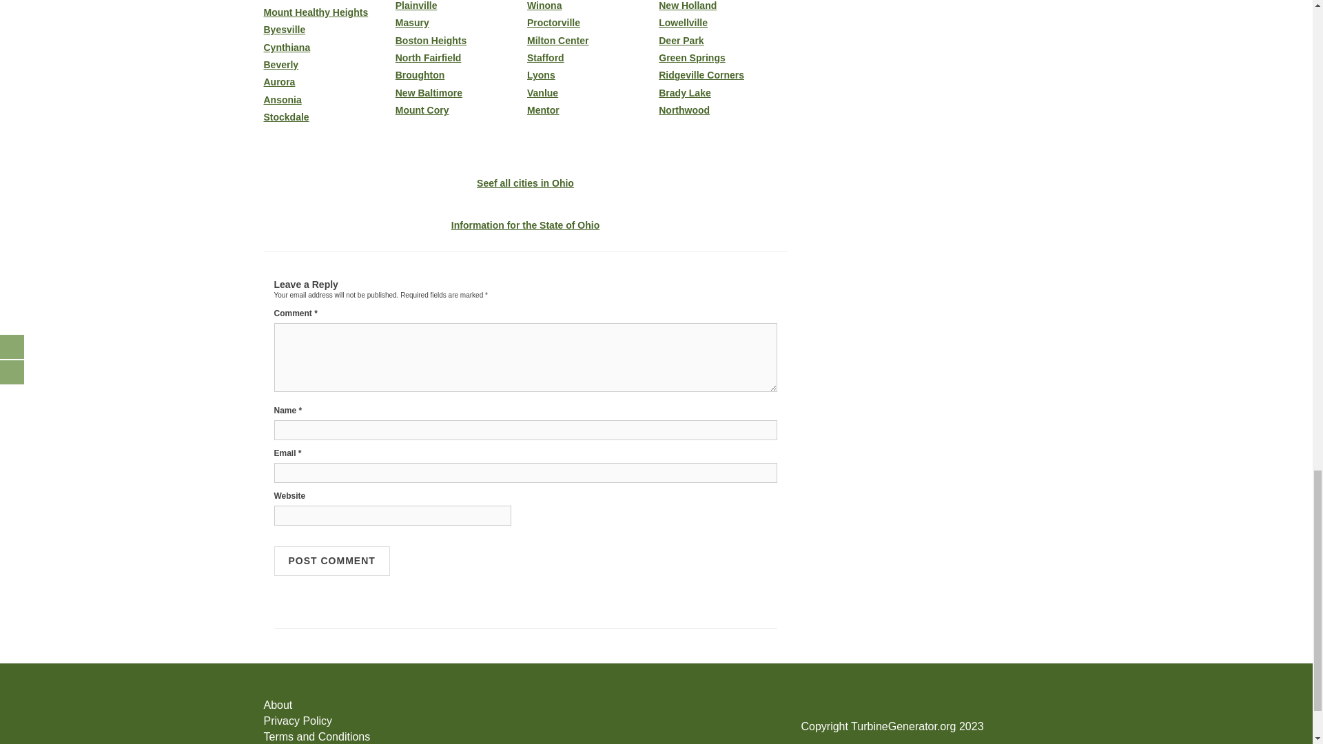  Describe the element at coordinates (327, 65) in the screenshot. I see `Beverly` at that location.